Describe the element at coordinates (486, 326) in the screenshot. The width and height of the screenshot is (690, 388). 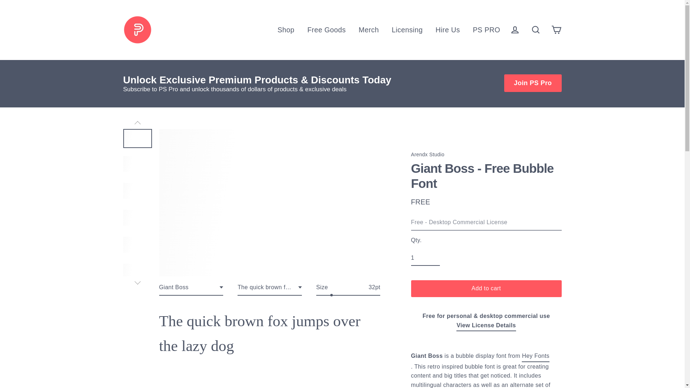
I see `Pixel Surplus Licensing` at that location.